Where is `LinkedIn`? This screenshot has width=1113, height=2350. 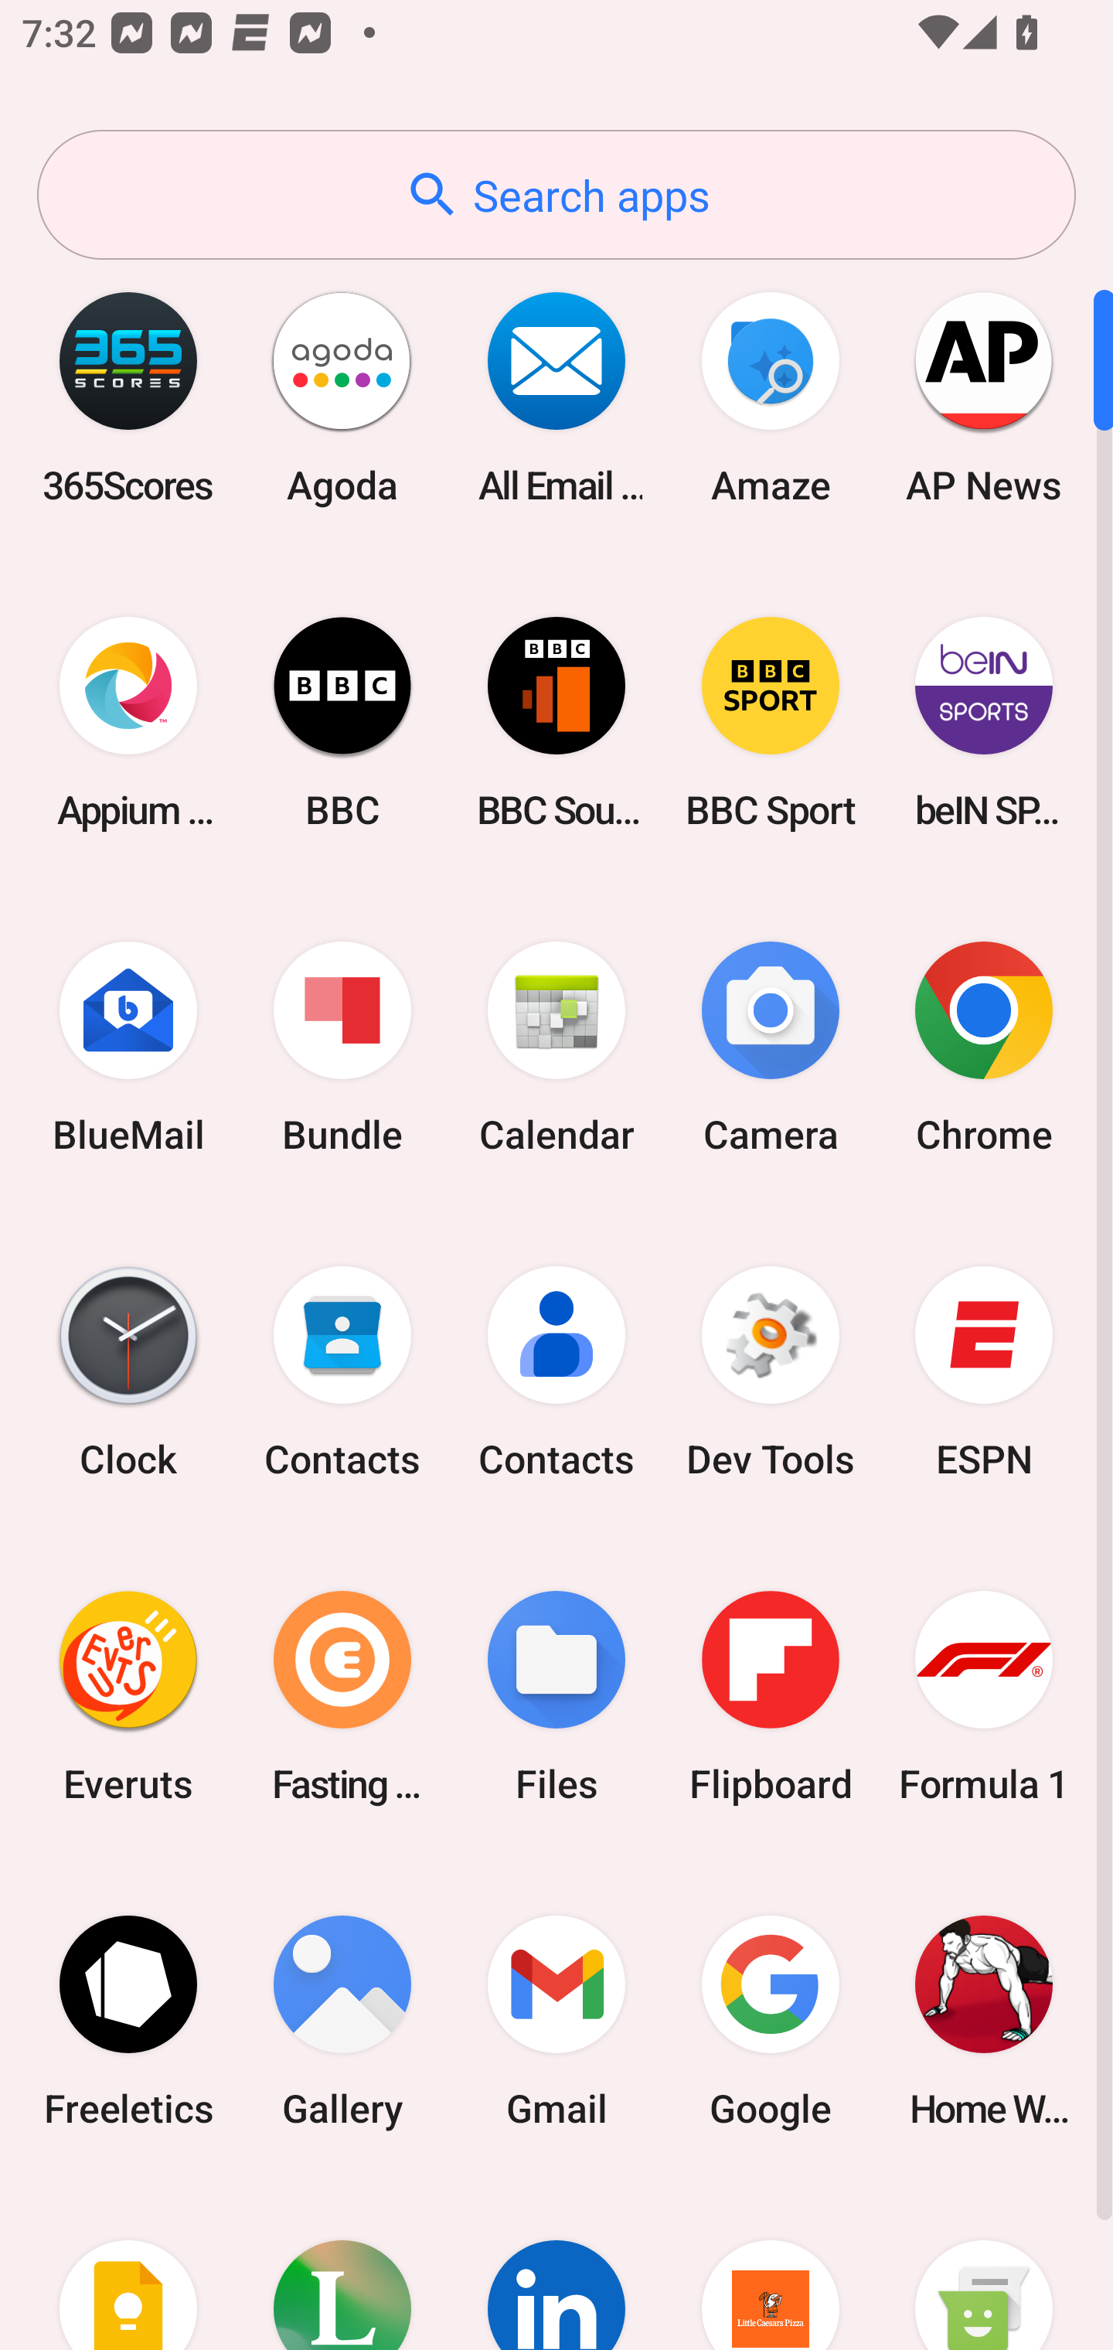 LinkedIn is located at coordinates (556, 2267).